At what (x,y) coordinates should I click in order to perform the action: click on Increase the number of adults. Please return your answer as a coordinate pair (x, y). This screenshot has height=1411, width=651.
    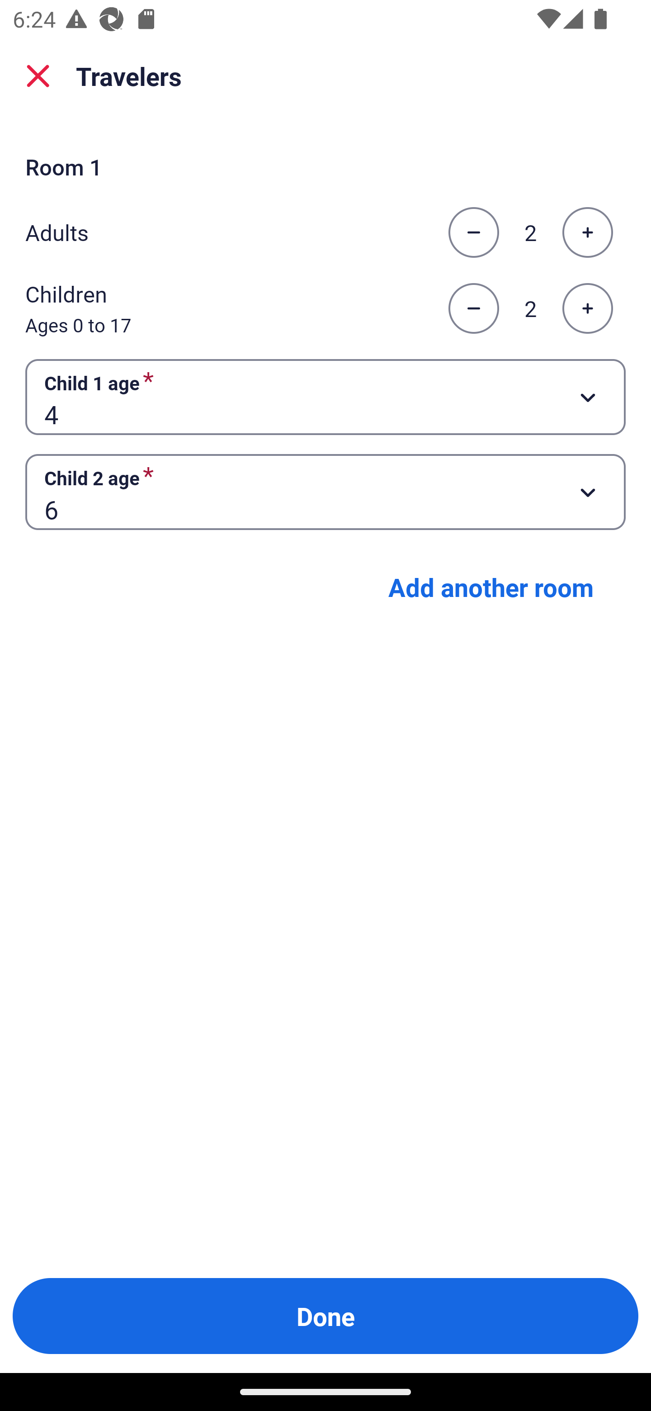
    Looking at the image, I should click on (587, 232).